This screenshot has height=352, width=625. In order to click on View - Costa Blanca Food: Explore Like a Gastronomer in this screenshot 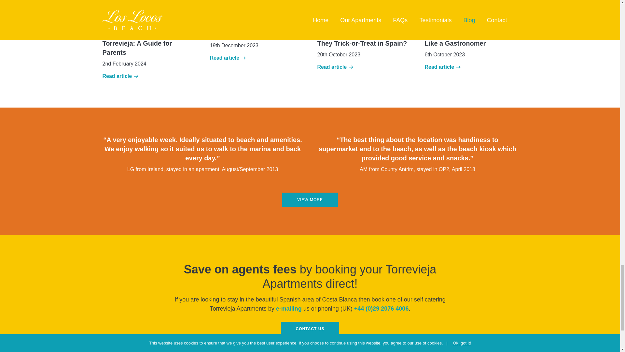, I will do `click(471, 10)`.